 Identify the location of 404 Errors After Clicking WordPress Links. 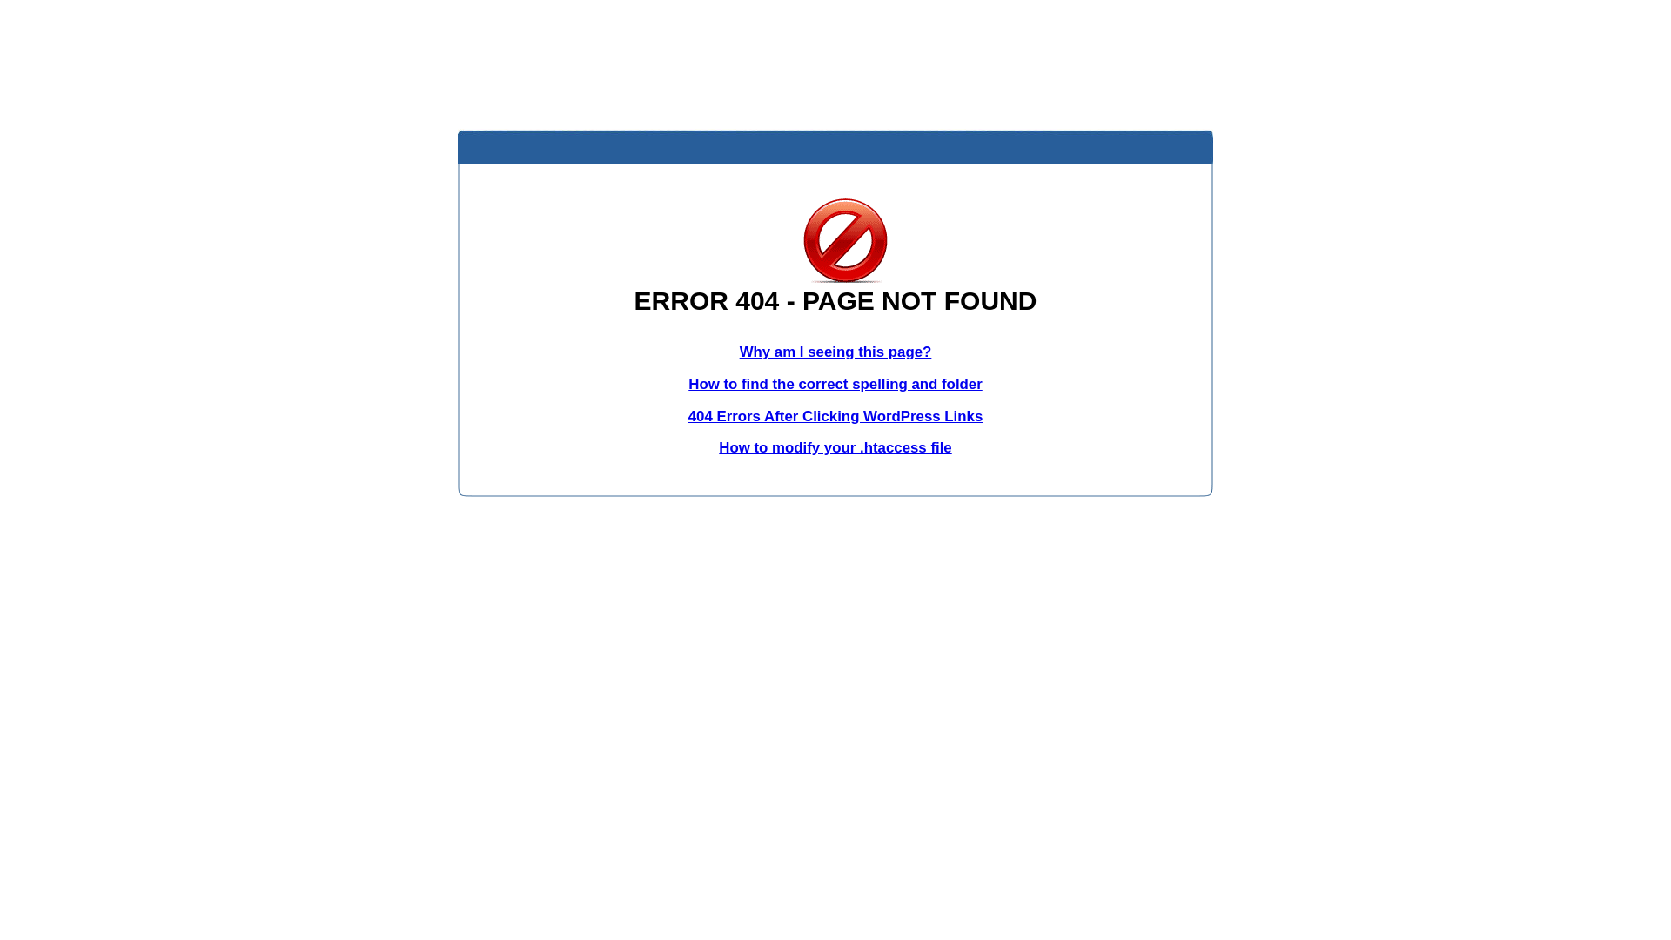
(835, 416).